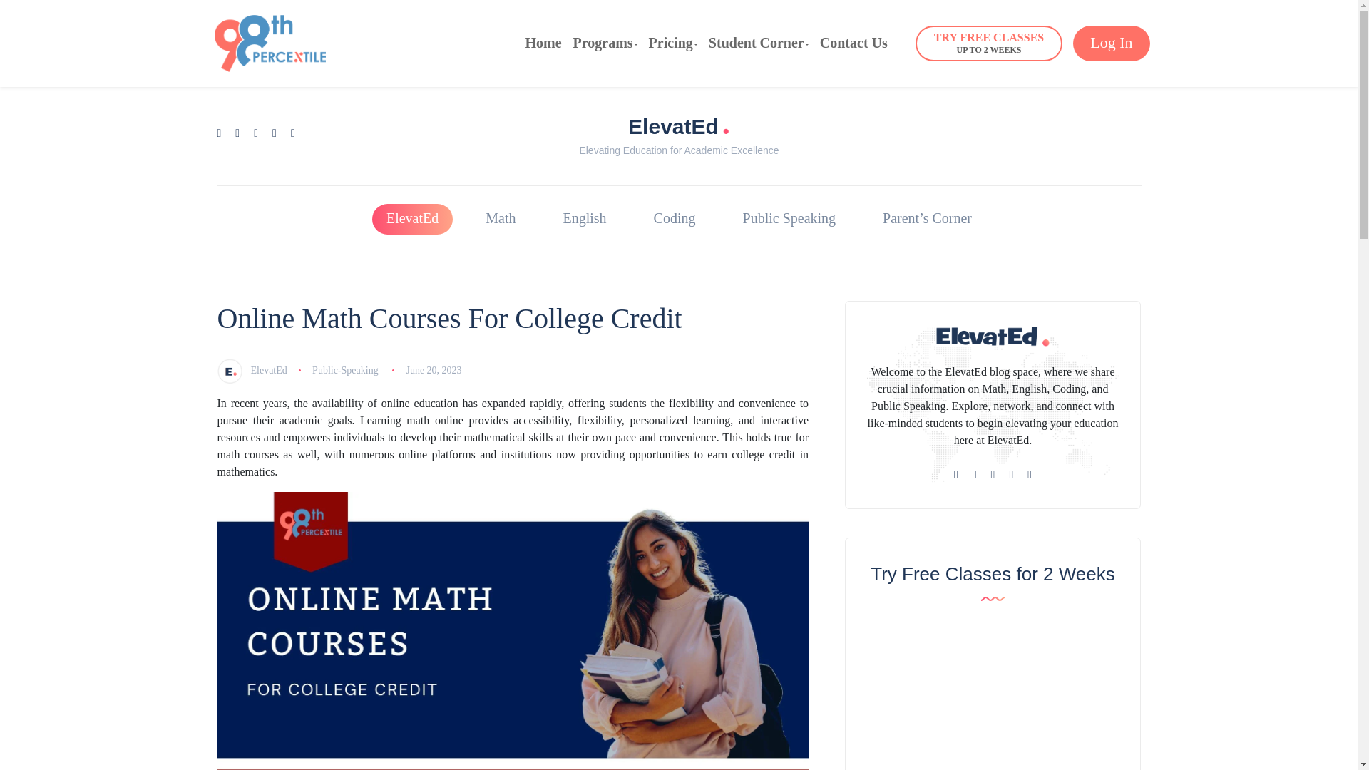 Image resolution: width=1369 pixels, height=770 pixels. Describe the element at coordinates (988, 43) in the screenshot. I see `Pricing` at that location.